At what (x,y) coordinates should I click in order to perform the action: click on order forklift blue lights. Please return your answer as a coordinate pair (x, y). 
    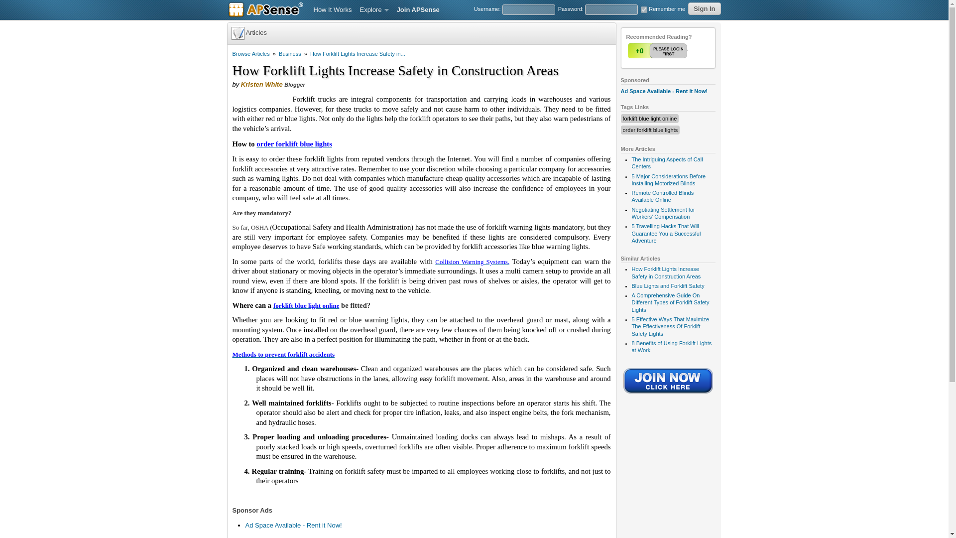
    Looking at the image, I should click on (650, 130).